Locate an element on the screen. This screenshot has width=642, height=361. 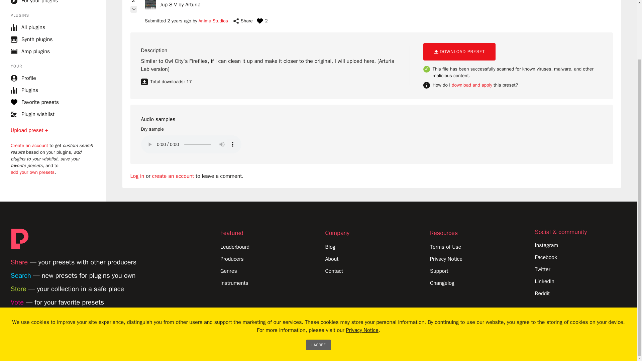
Log in is located at coordinates (137, 176).